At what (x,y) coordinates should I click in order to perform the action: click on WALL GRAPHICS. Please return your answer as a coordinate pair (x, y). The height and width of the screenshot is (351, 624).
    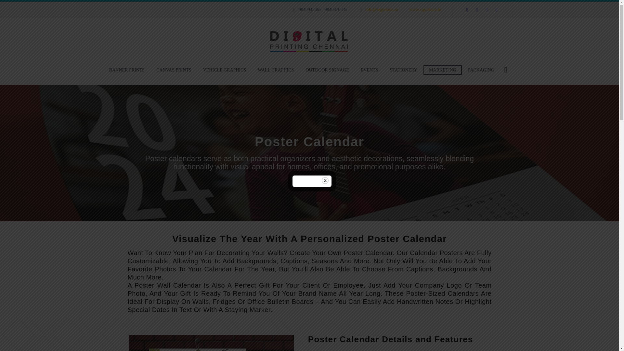
    Looking at the image, I should click on (276, 70).